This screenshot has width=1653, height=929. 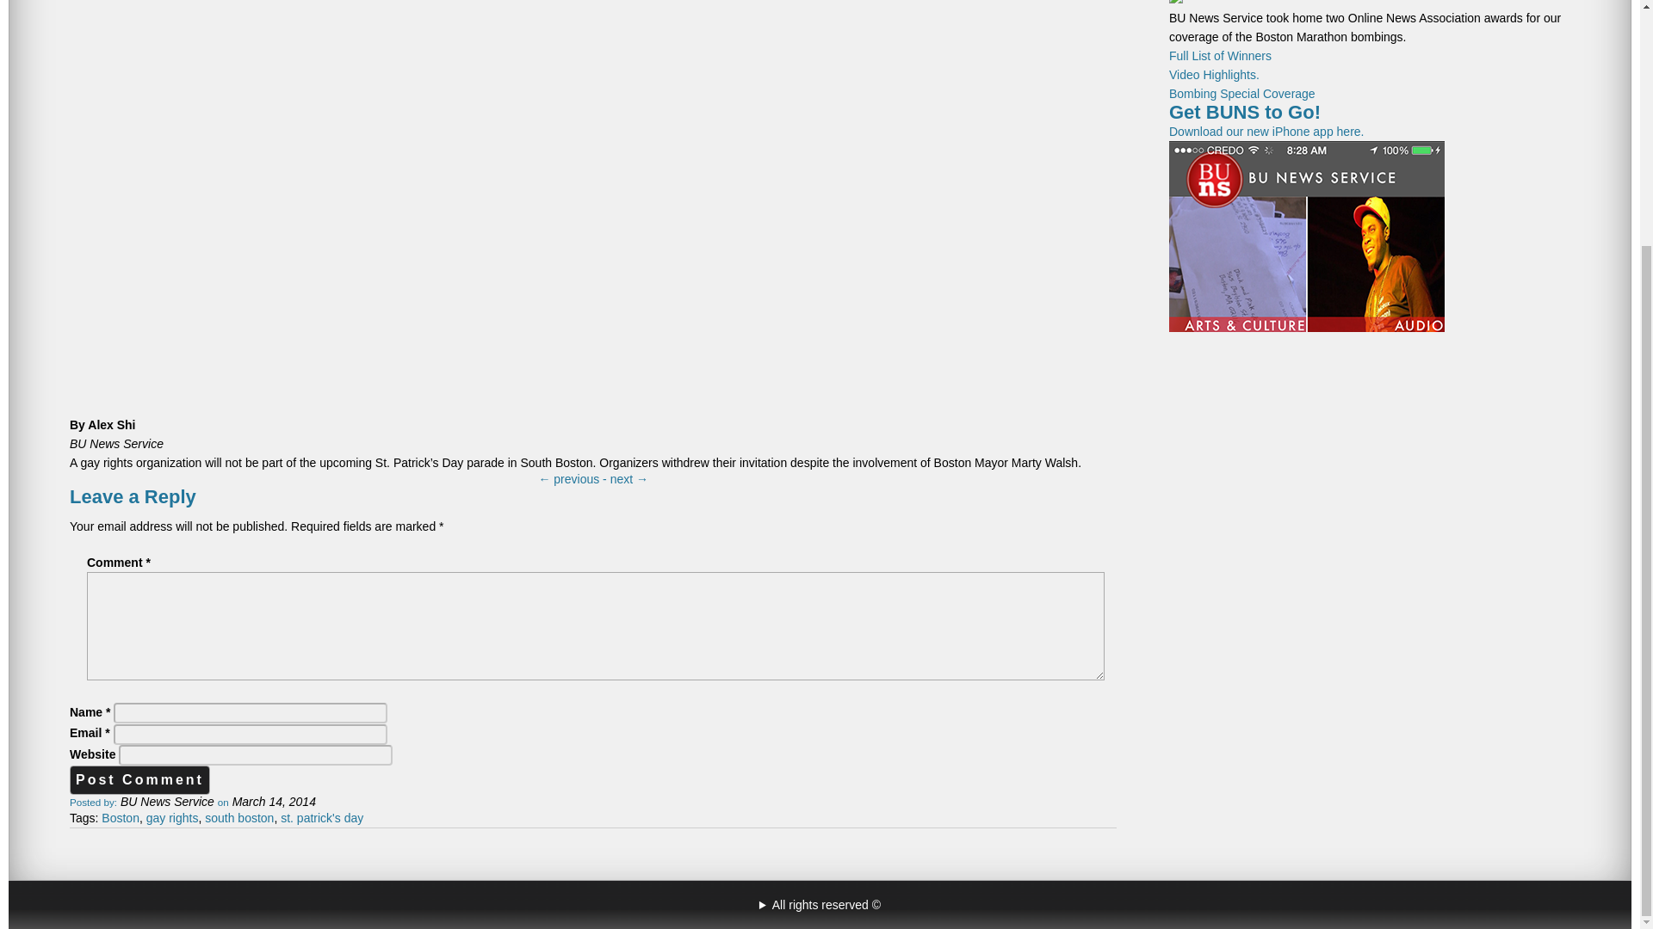 What do you see at coordinates (1307, 229) in the screenshot?
I see `Download our new iPhone app here.` at bounding box center [1307, 229].